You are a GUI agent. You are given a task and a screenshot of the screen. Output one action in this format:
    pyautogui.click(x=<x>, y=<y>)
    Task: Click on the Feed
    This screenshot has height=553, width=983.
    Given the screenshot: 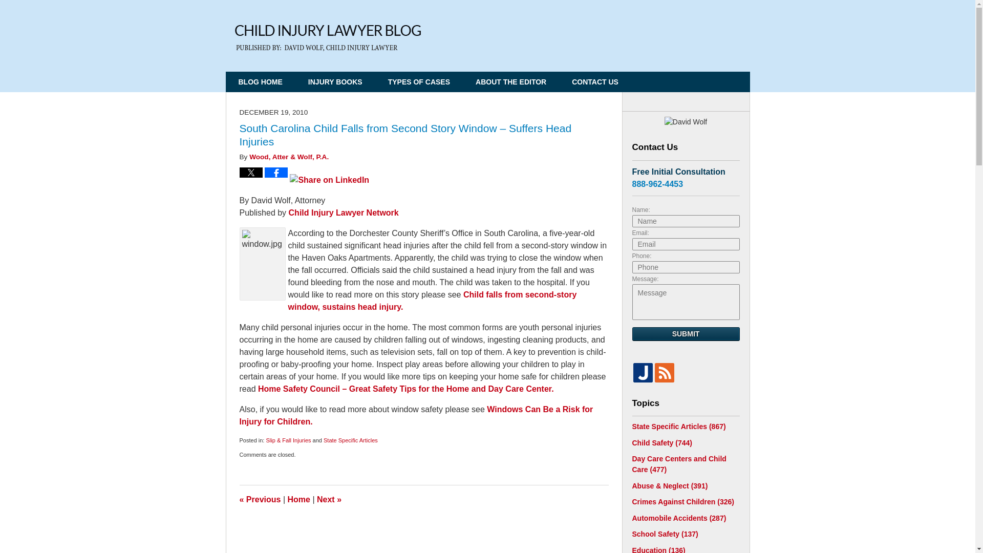 What is the action you would take?
    pyautogui.click(x=664, y=372)
    